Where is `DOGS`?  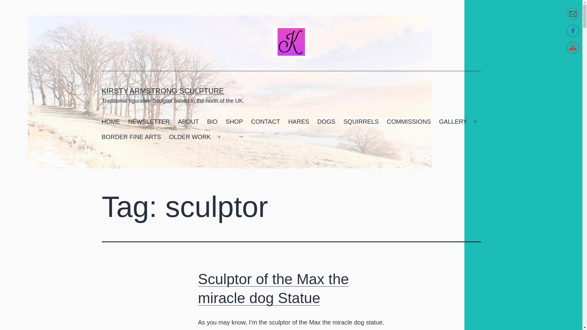 DOGS is located at coordinates (326, 122).